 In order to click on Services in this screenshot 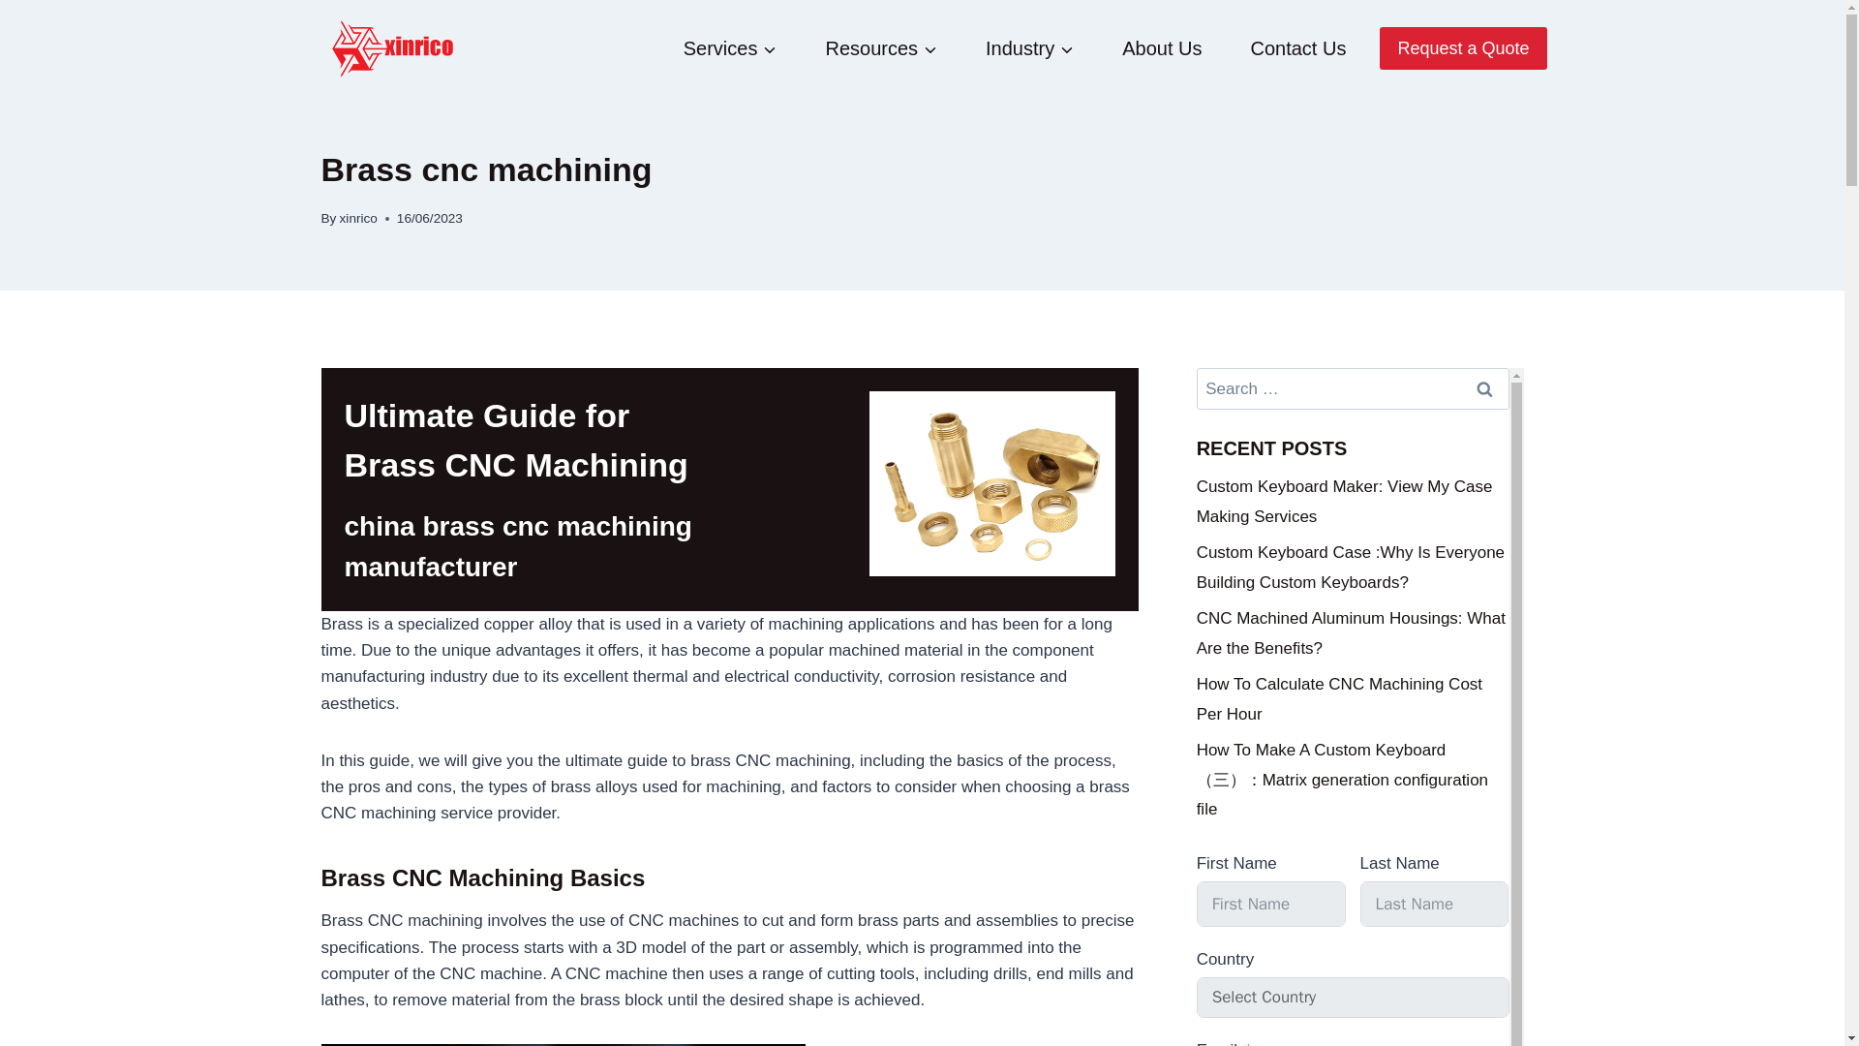, I will do `click(730, 48)`.